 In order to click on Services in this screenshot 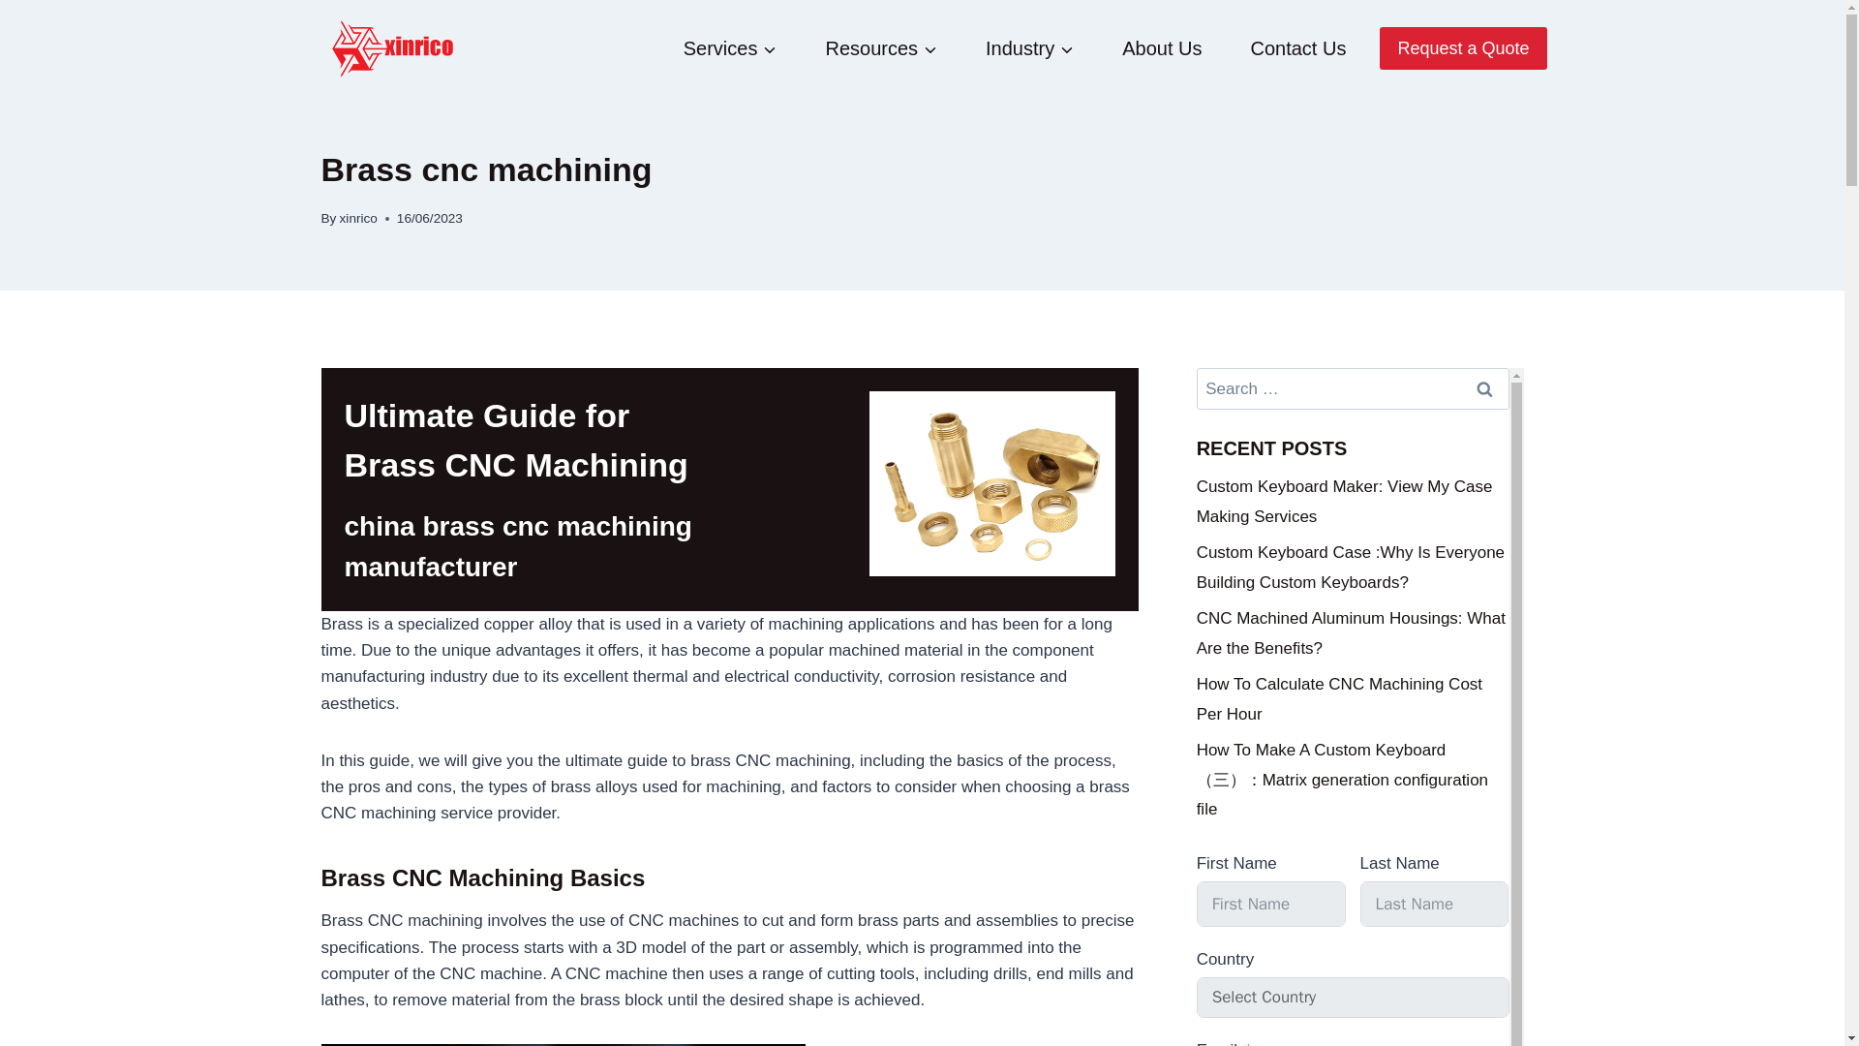, I will do `click(730, 48)`.